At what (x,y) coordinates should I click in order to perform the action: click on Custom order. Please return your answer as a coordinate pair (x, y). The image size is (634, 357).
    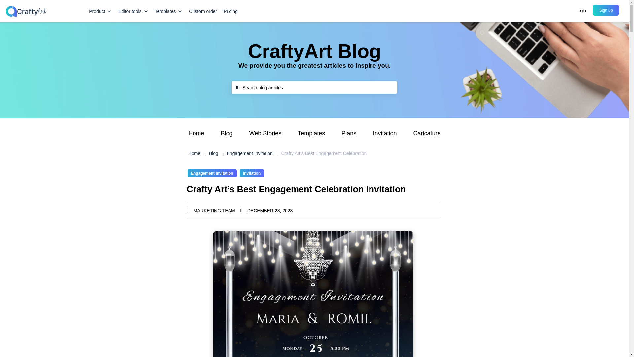
    Looking at the image, I should click on (203, 11).